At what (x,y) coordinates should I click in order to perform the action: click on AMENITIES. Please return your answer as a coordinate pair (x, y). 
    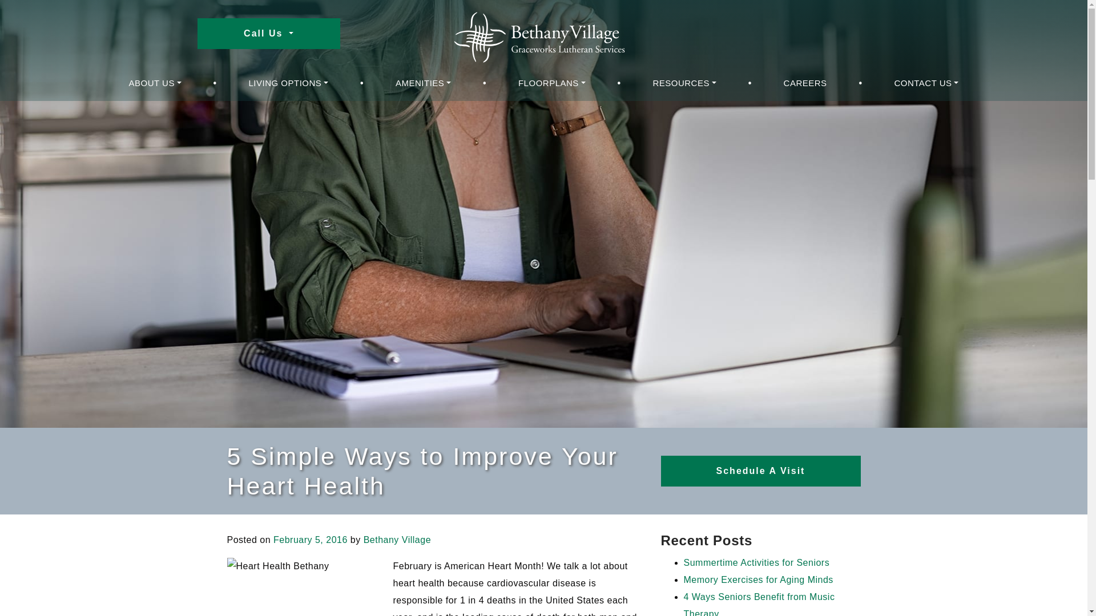
    Looking at the image, I should click on (424, 83).